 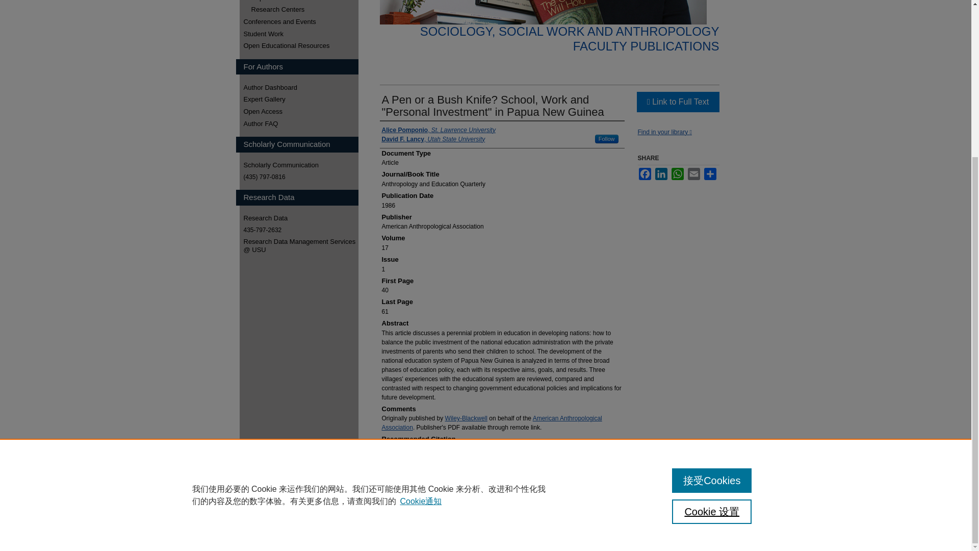 I want to click on WhatsApp, so click(x=677, y=174).